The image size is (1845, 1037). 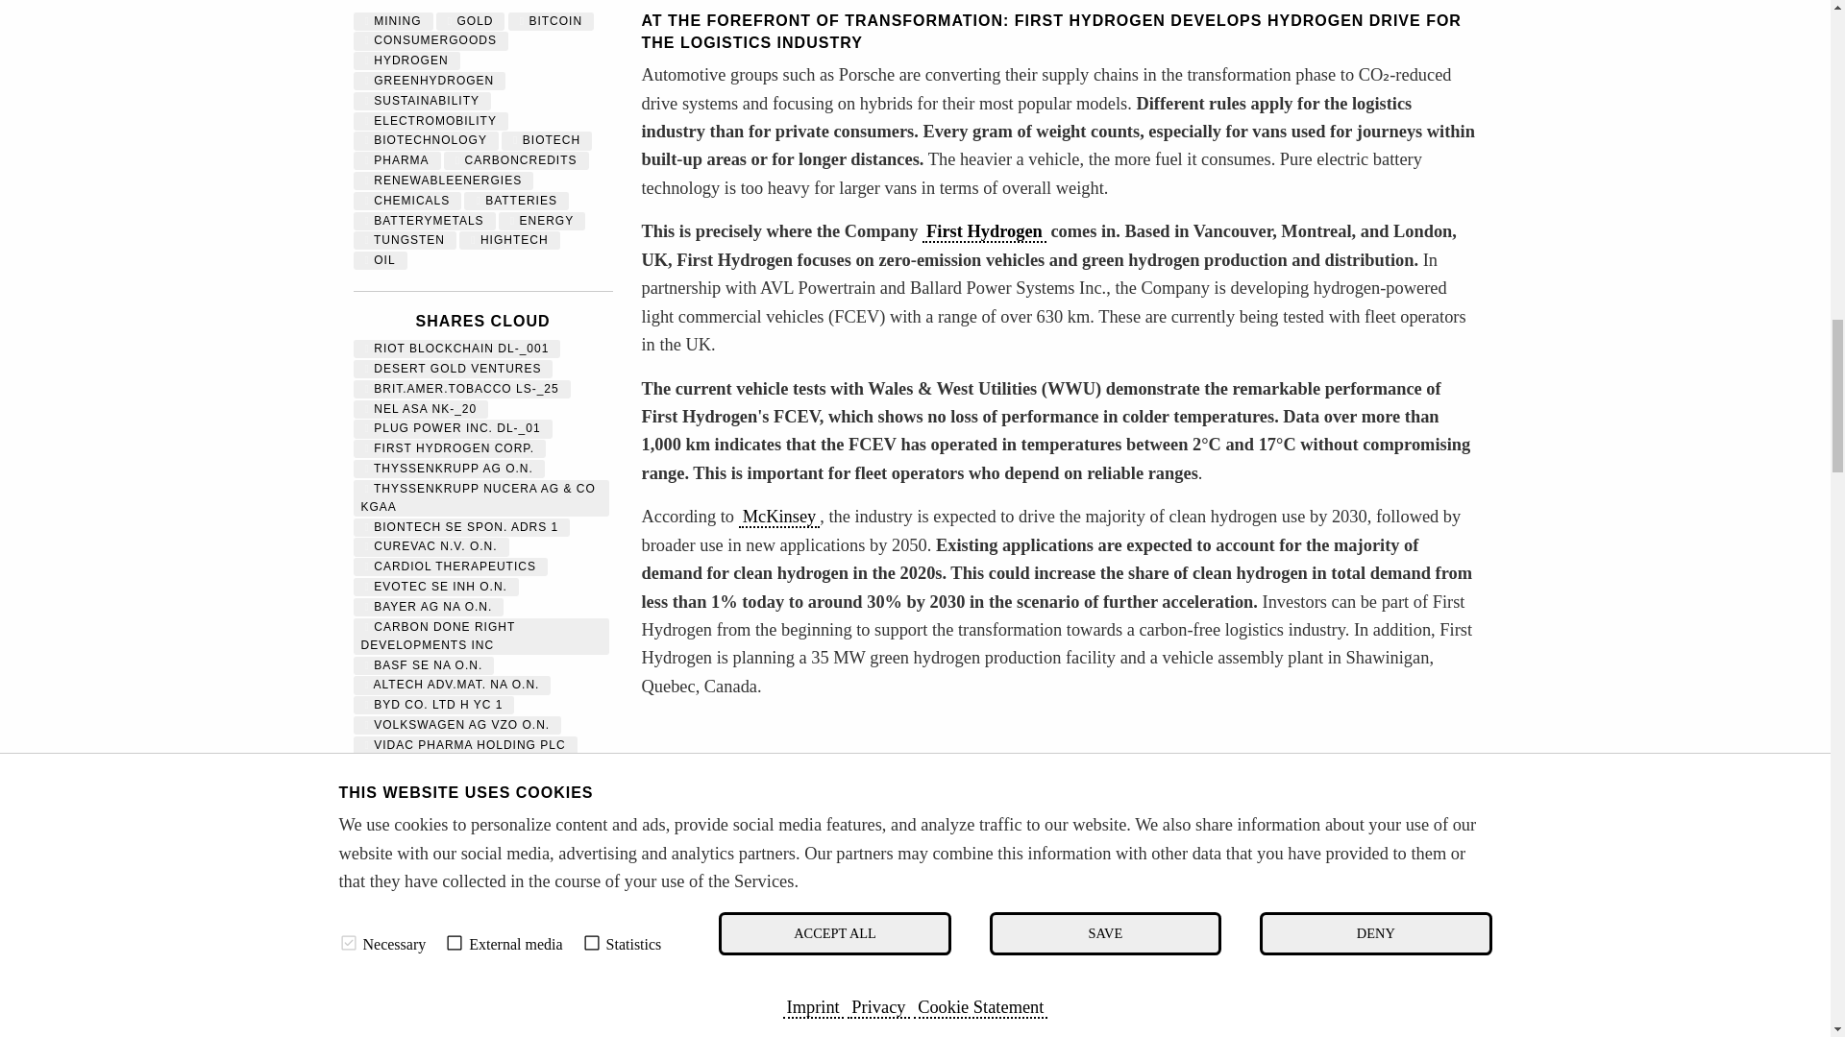 I want to click on MINING, so click(x=394, y=21).